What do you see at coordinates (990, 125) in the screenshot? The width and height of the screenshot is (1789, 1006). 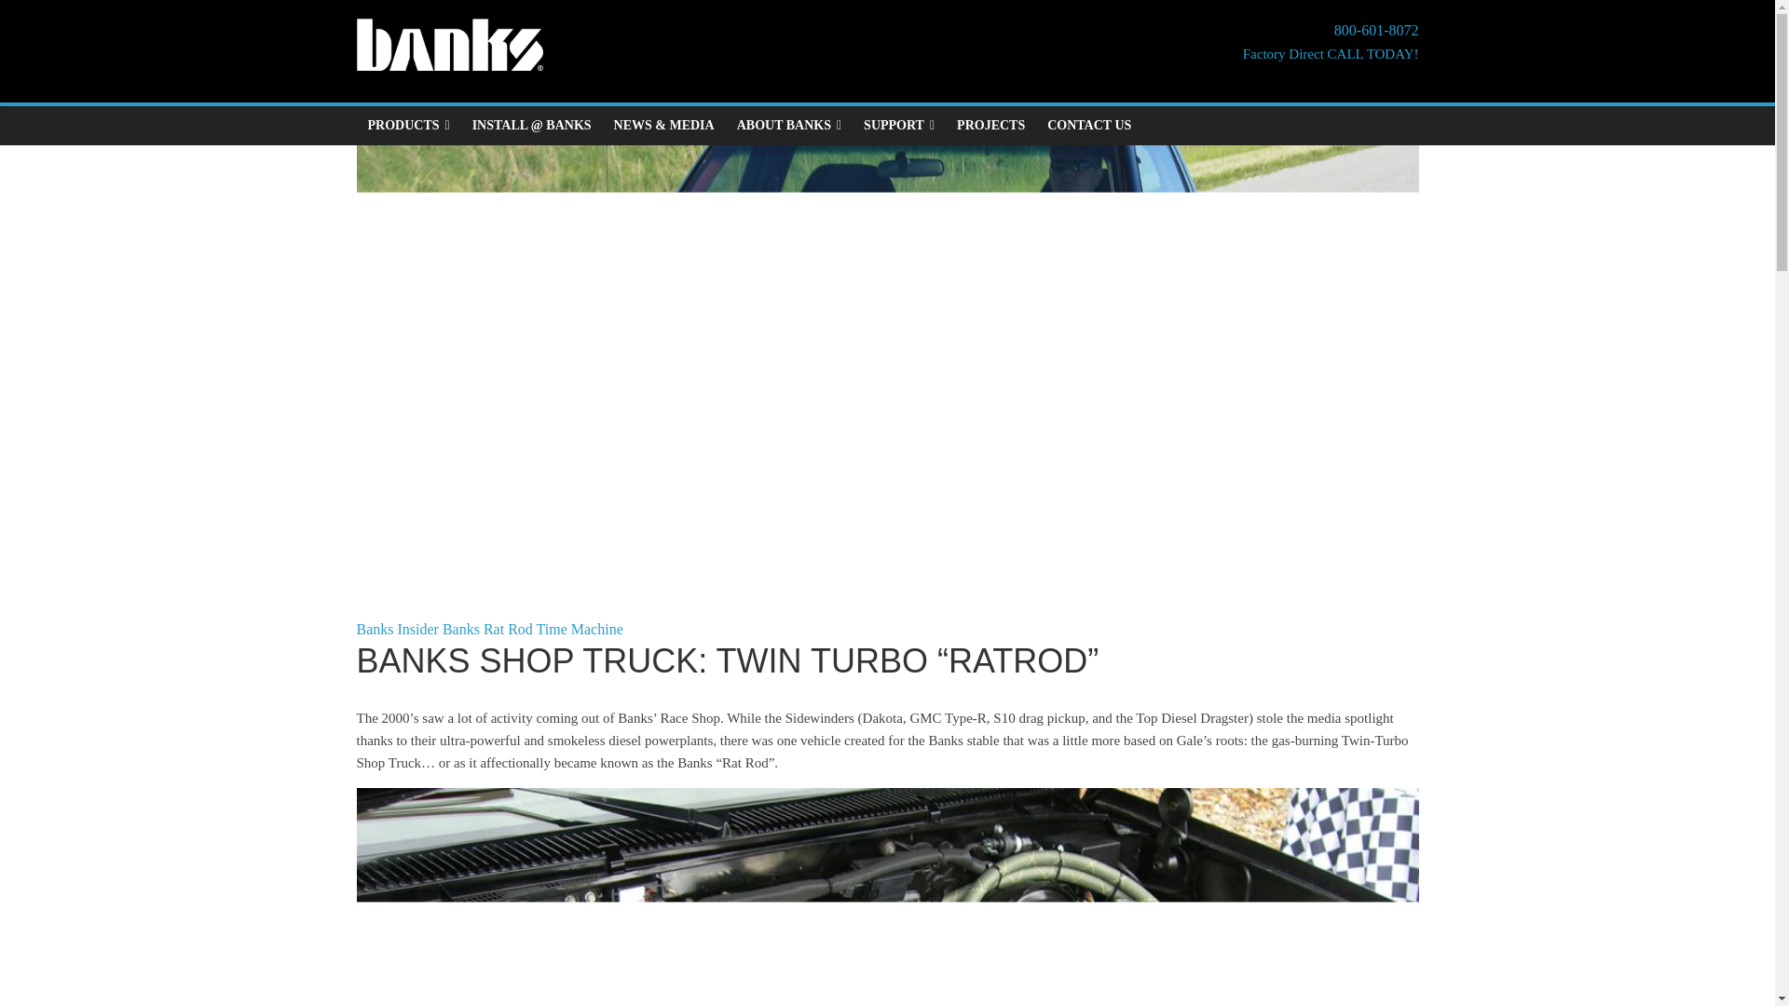 I see `PRODUCTS` at bounding box center [990, 125].